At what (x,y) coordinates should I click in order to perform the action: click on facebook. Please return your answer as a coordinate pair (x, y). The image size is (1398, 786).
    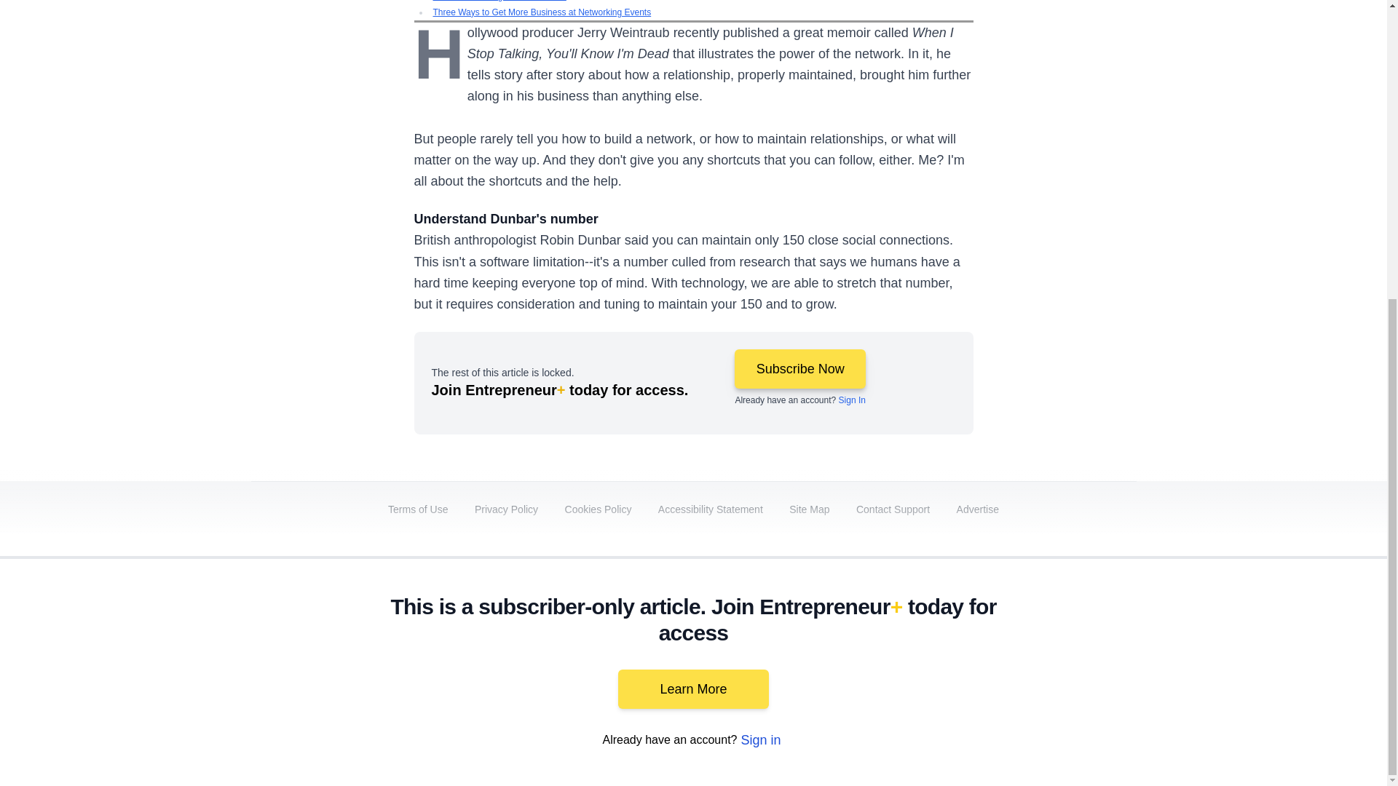
    Looking at the image, I should click on (832, 664).